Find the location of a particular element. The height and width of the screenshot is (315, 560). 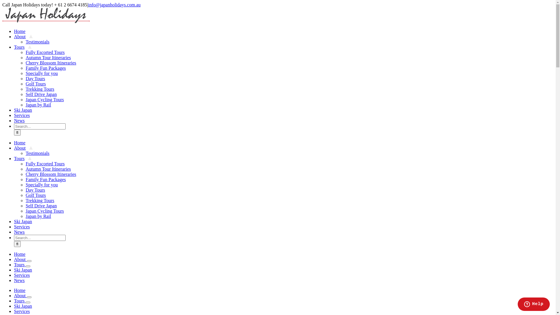

About is located at coordinates (20, 260).